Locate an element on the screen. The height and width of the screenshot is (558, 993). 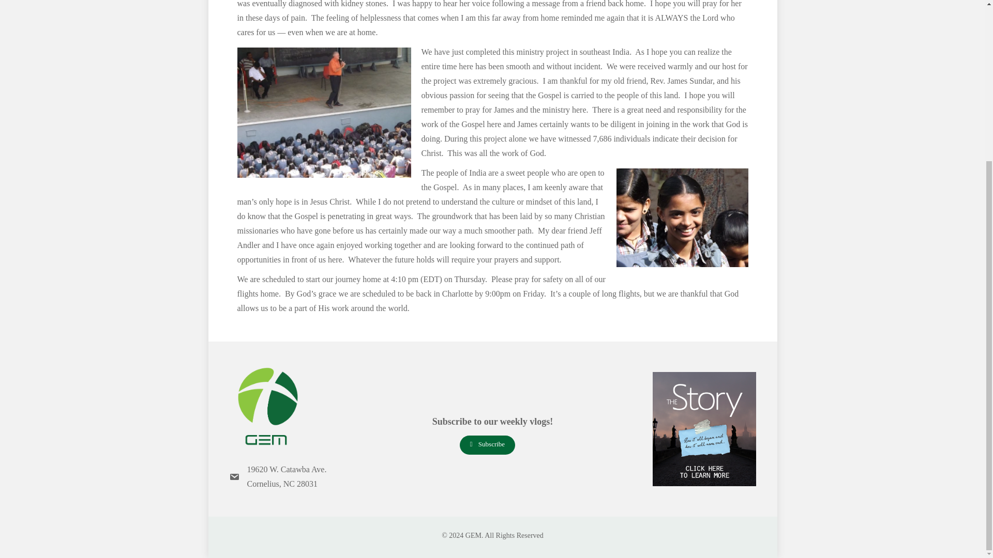
Subscribe is located at coordinates (487, 445).